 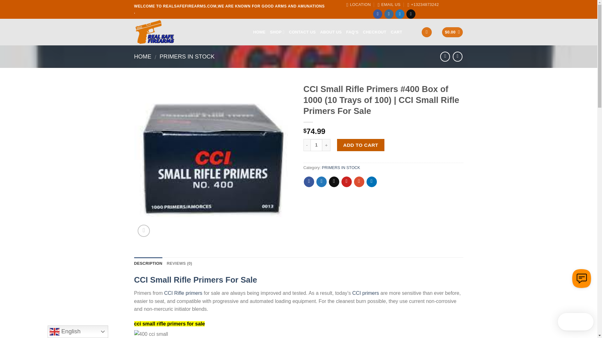 I want to click on Qty, so click(x=317, y=145).